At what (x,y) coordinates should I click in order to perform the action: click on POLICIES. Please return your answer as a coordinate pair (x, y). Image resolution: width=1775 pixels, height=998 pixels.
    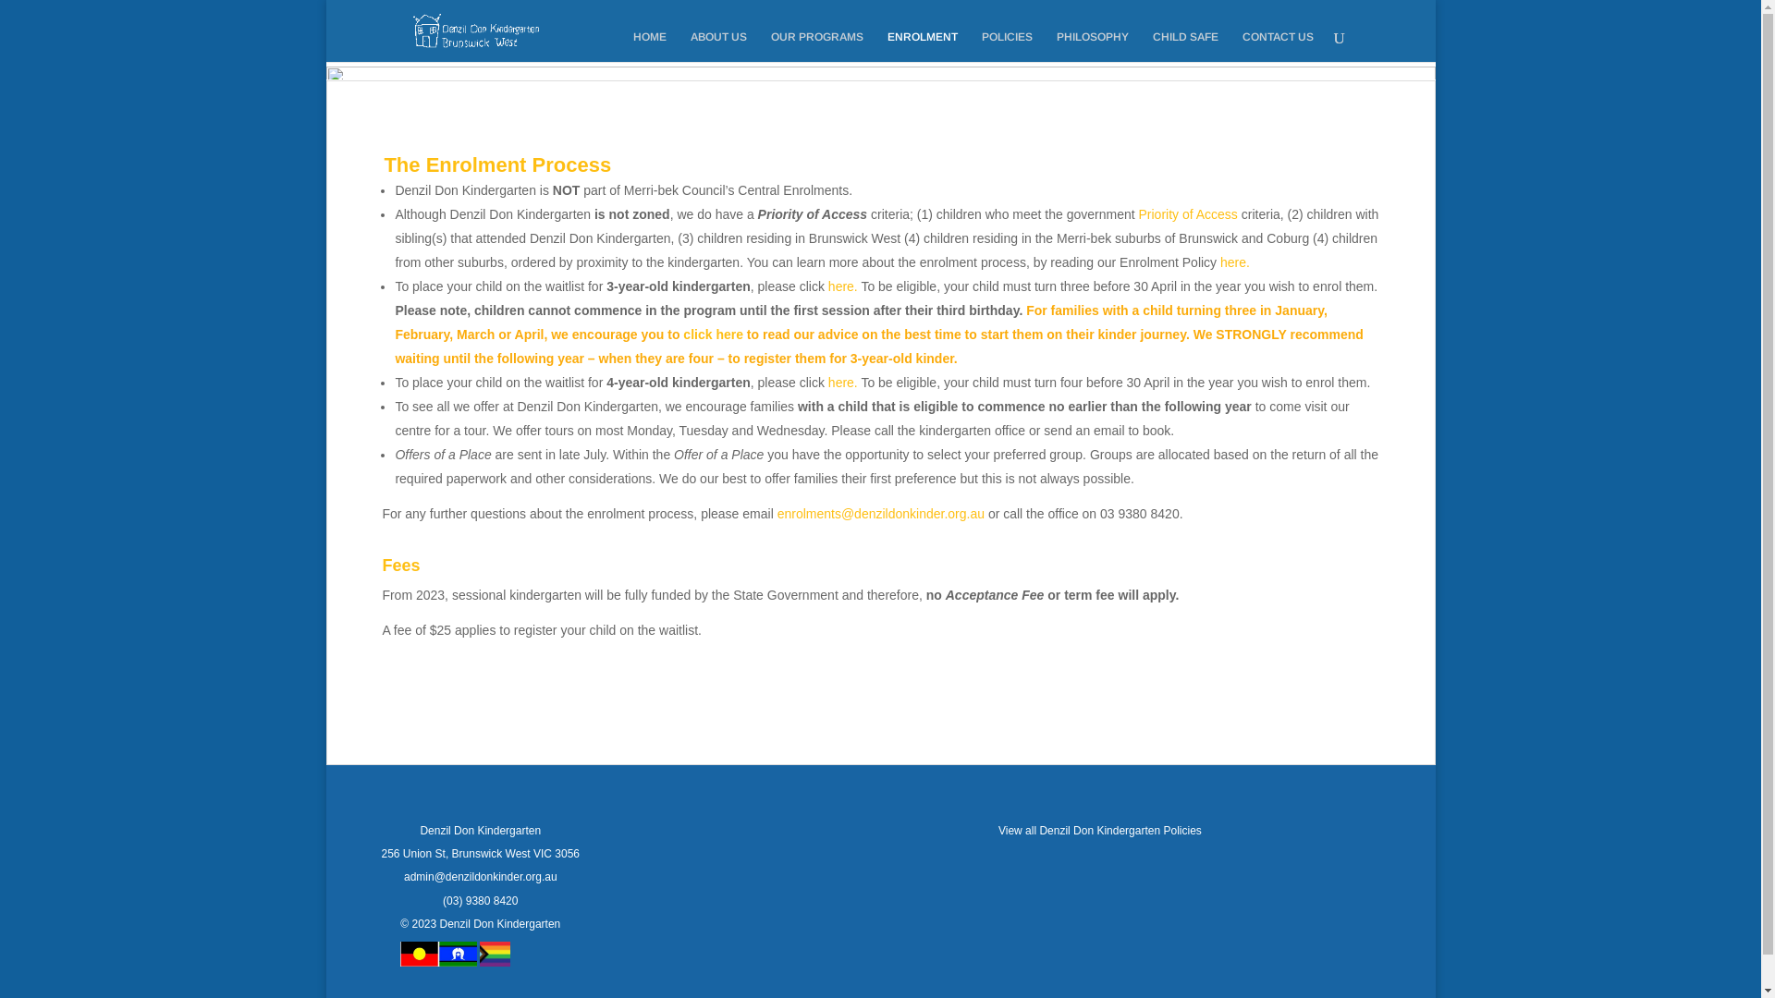
    Looking at the image, I should click on (1008, 46).